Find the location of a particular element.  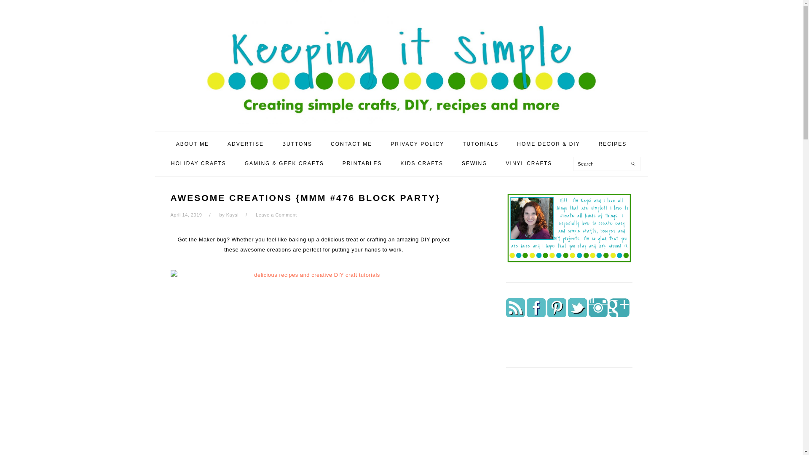

PRINTABLES is located at coordinates (362, 163).